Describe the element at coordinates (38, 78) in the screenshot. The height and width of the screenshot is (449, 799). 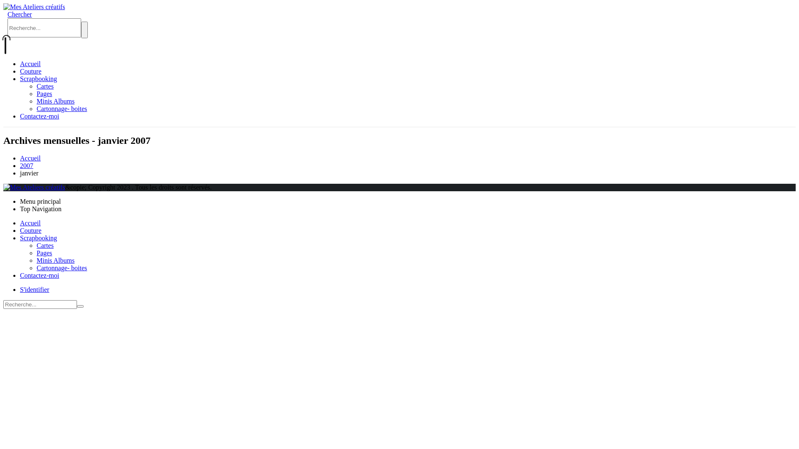
I see `Scrapbooking` at that location.